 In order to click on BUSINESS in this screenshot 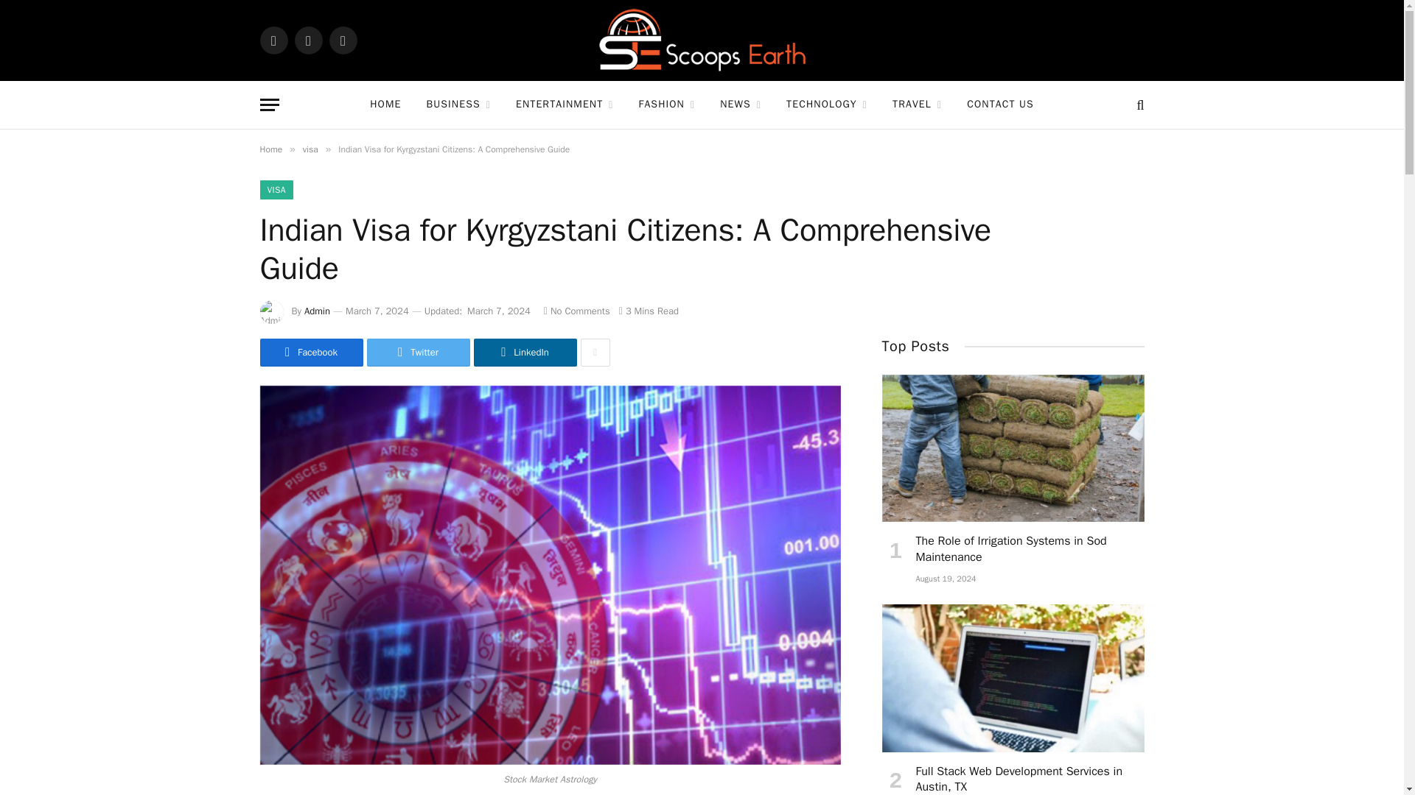, I will do `click(458, 105)`.